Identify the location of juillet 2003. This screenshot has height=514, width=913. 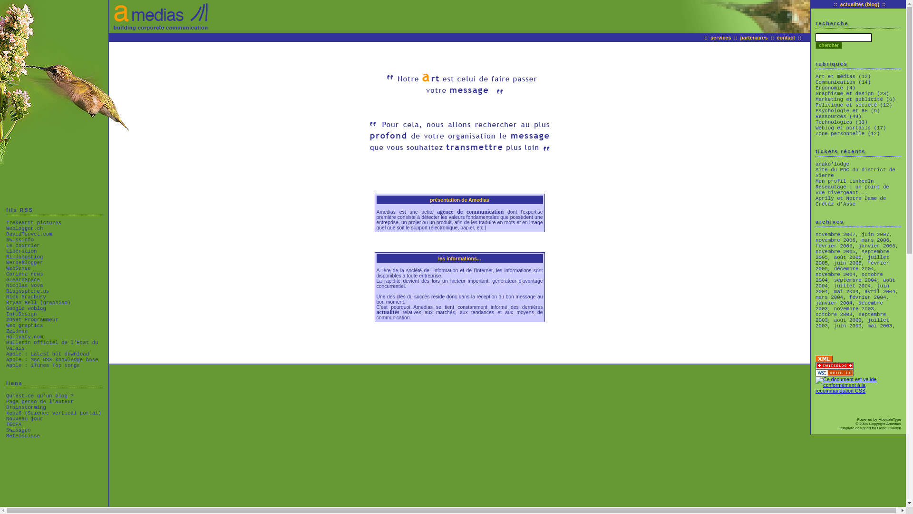
(852, 323).